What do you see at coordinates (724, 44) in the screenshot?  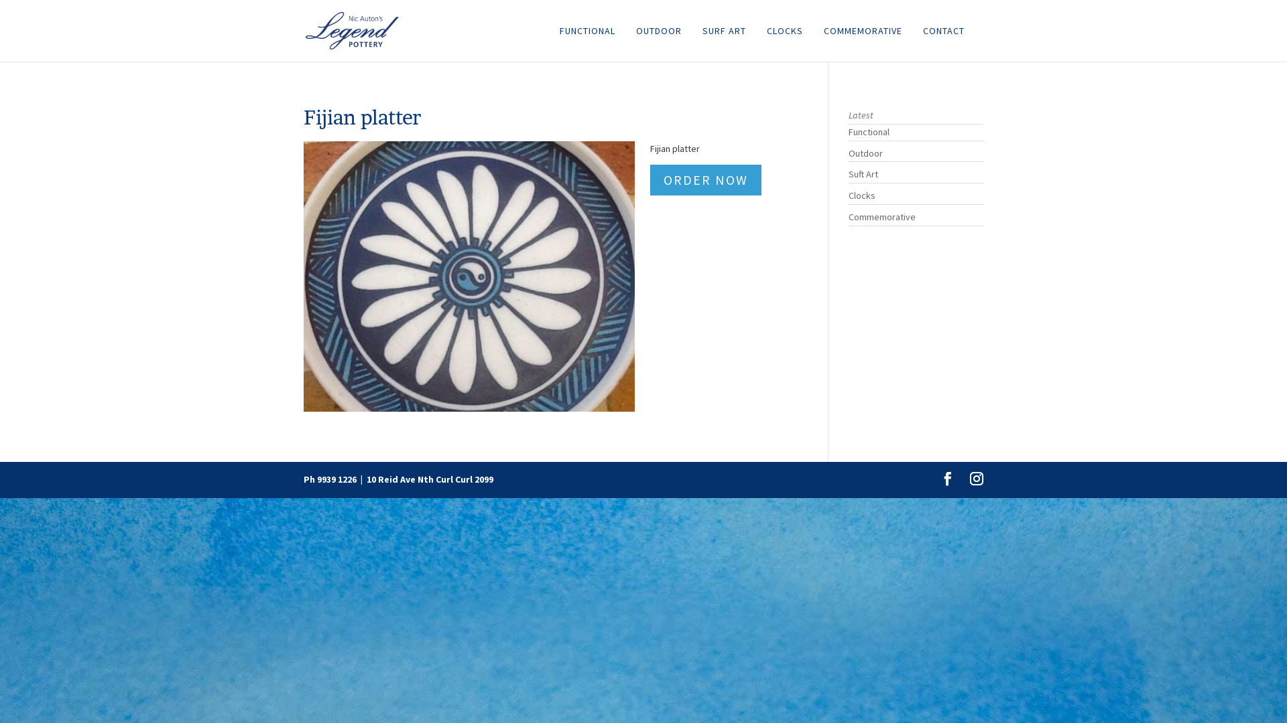 I see `SURF ART` at bounding box center [724, 44].